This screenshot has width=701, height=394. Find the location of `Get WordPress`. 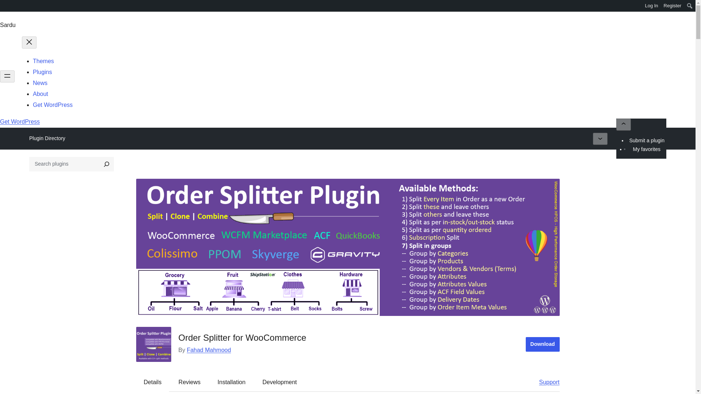

Get WordPress is located at coordinates (53, 104).